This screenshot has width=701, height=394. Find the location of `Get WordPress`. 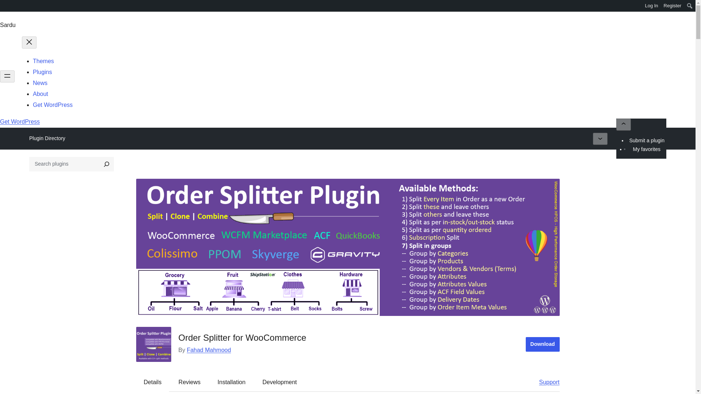

Get WordPress is located at coordinates (53, 104).